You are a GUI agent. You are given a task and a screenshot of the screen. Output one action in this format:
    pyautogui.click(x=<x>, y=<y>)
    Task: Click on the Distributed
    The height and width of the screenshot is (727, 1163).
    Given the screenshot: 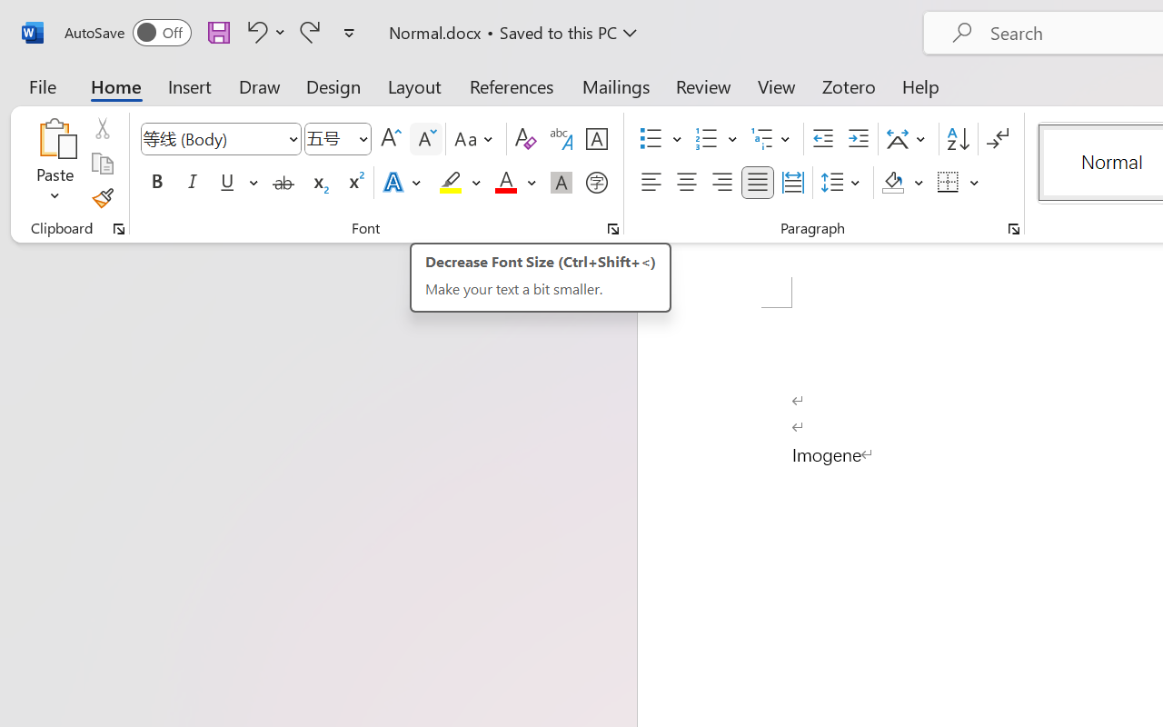 What is the action you would take?
    pyautogui.click(x=792, y=183)
    